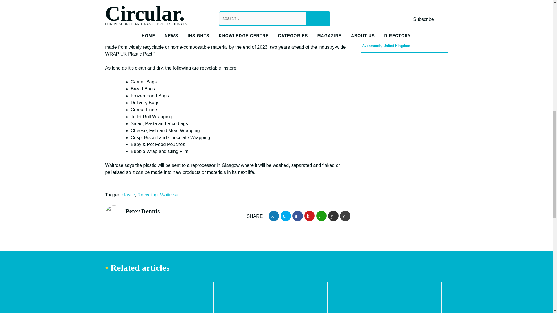  Describe the element at coordinates (274, 216) in the screenshot. I see `Share on LinkedIn` at that location.